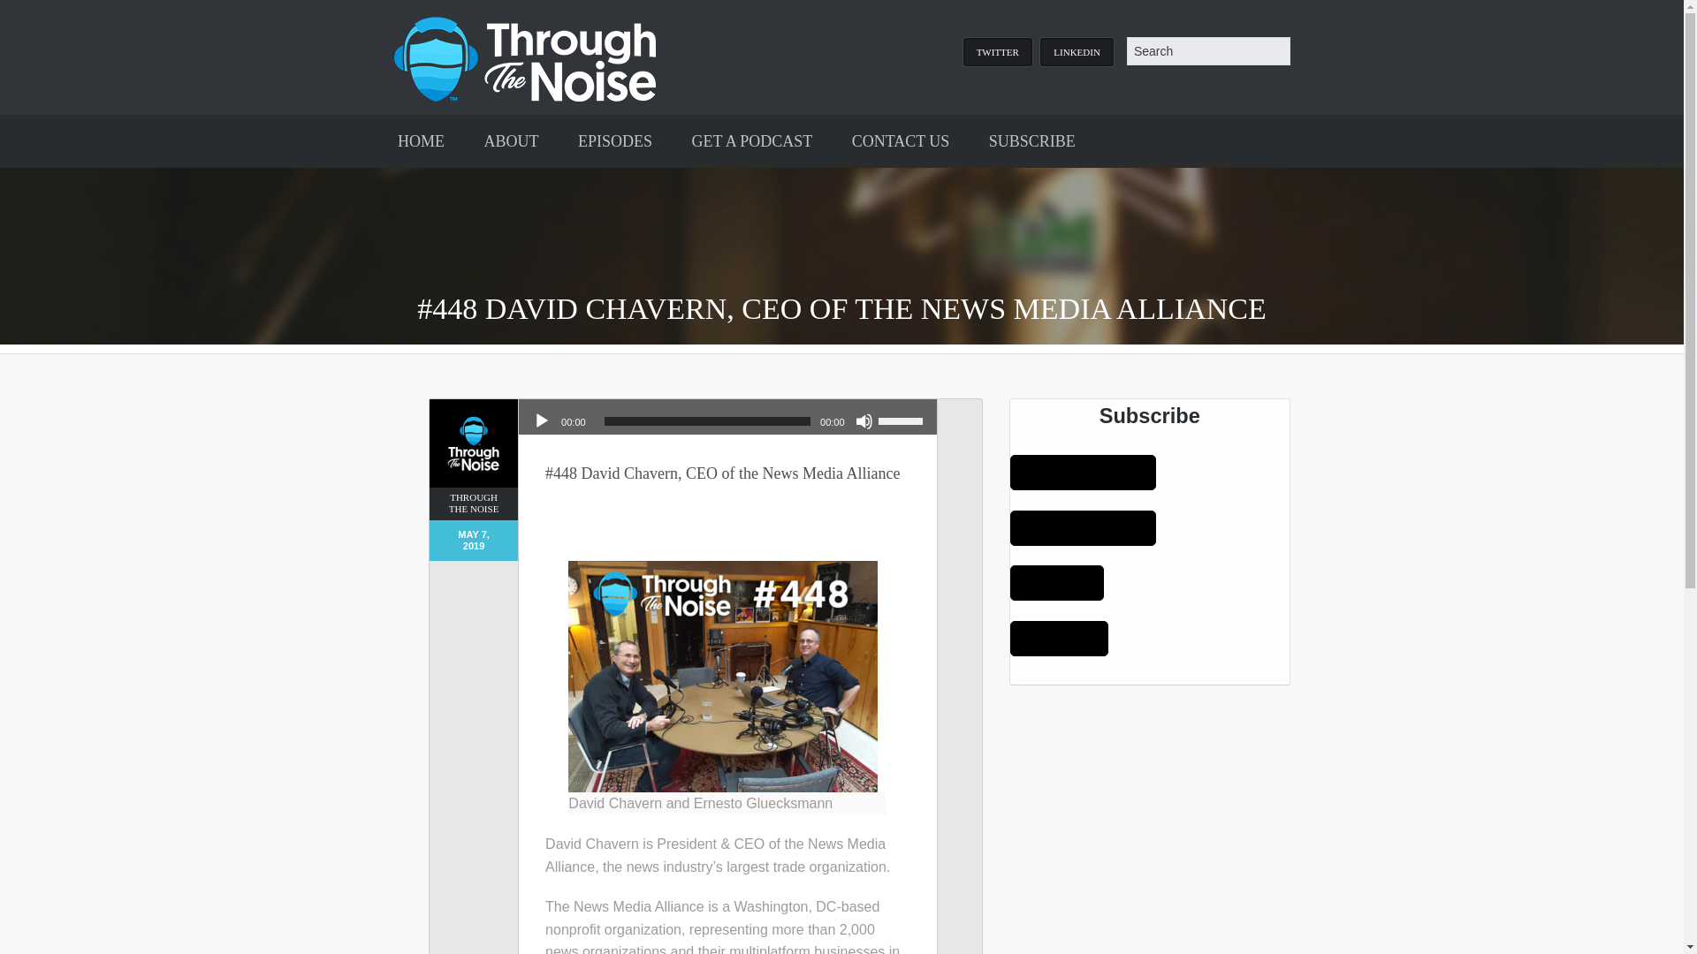 This screenshot has height=954, width=1697. Describe the element at coordinates (1077, 51) in the screenshot. I see `LINKEDIN` at that location.